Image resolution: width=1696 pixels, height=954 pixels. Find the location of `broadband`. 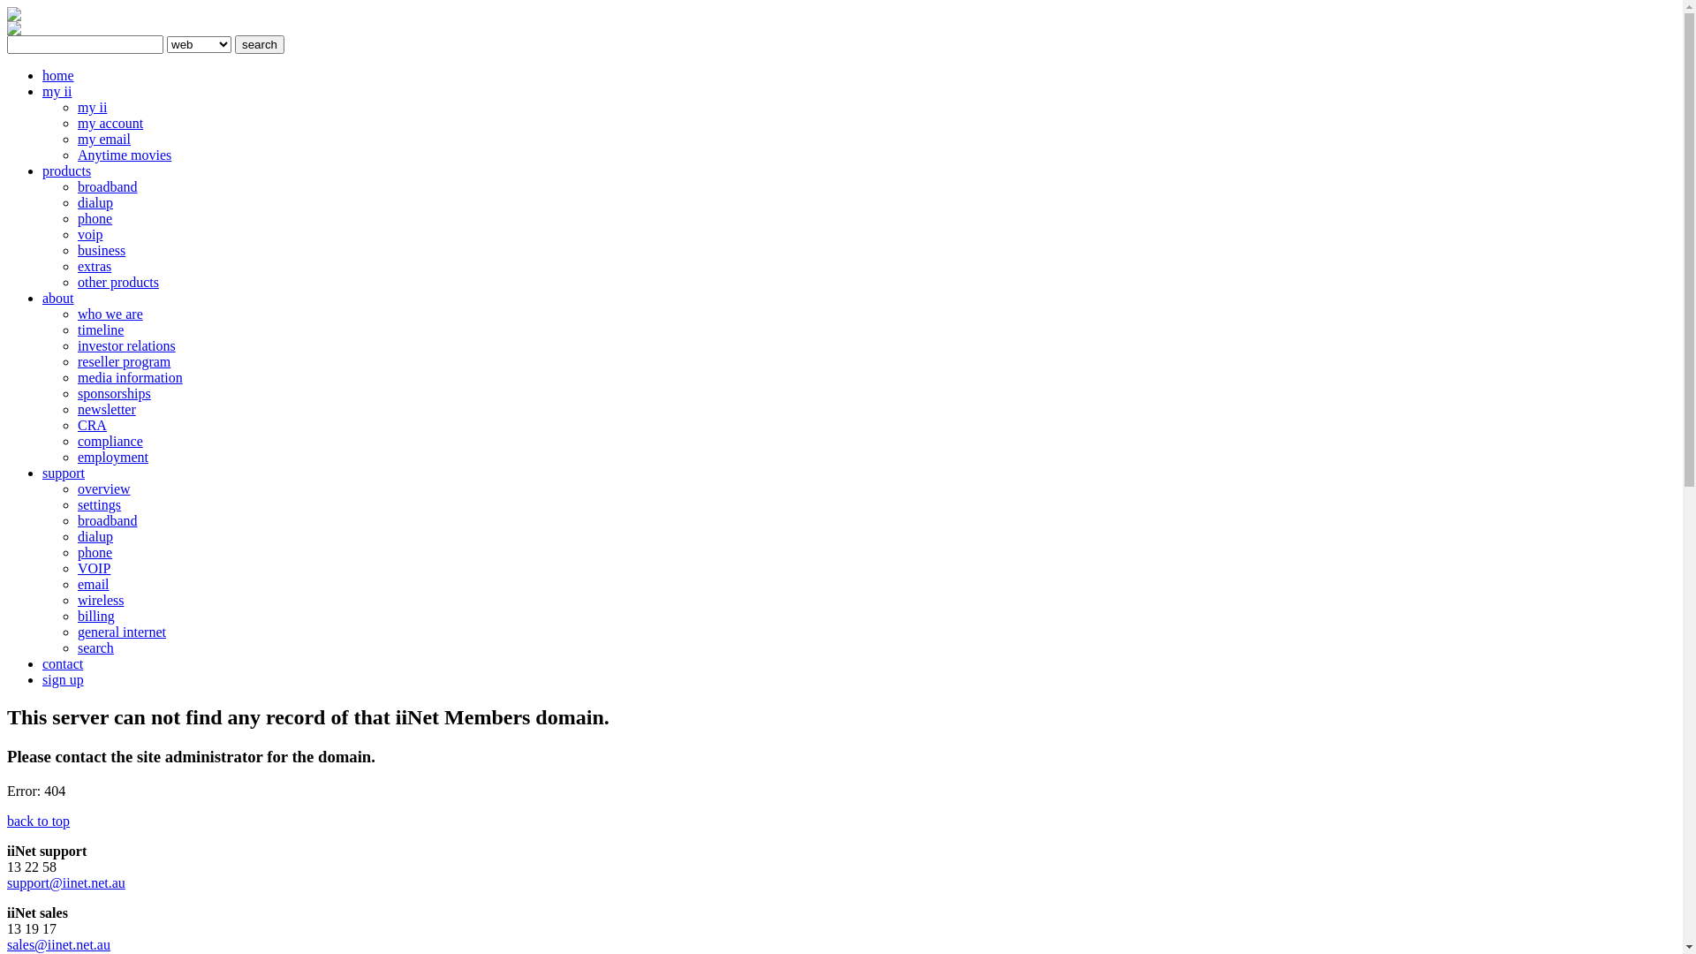

broadband is located at coordinates (108, 521).